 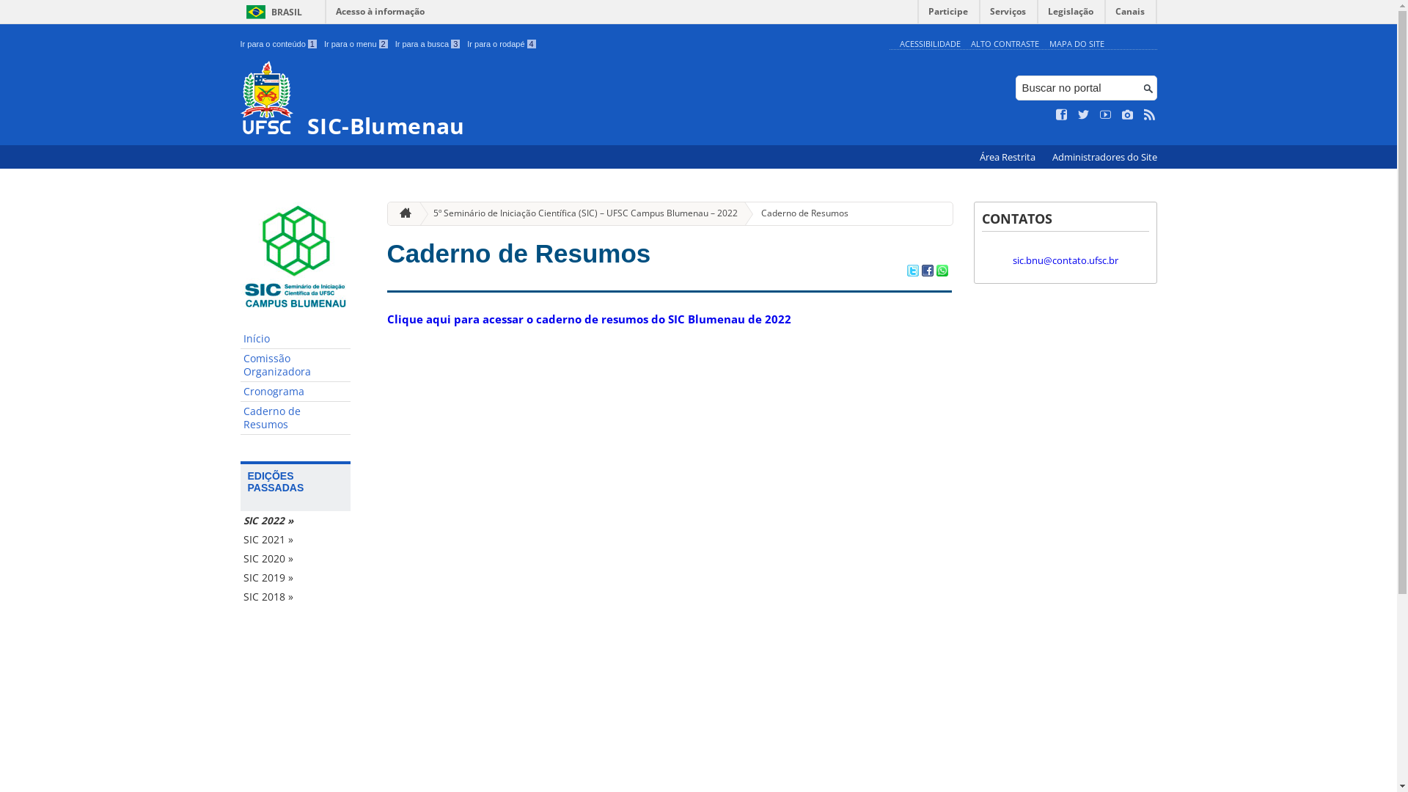 What do you see at coordinates (1005, 44) in the screenshot?
I see `ALTO CONTRASTE` at bounding box center [1005, 44].